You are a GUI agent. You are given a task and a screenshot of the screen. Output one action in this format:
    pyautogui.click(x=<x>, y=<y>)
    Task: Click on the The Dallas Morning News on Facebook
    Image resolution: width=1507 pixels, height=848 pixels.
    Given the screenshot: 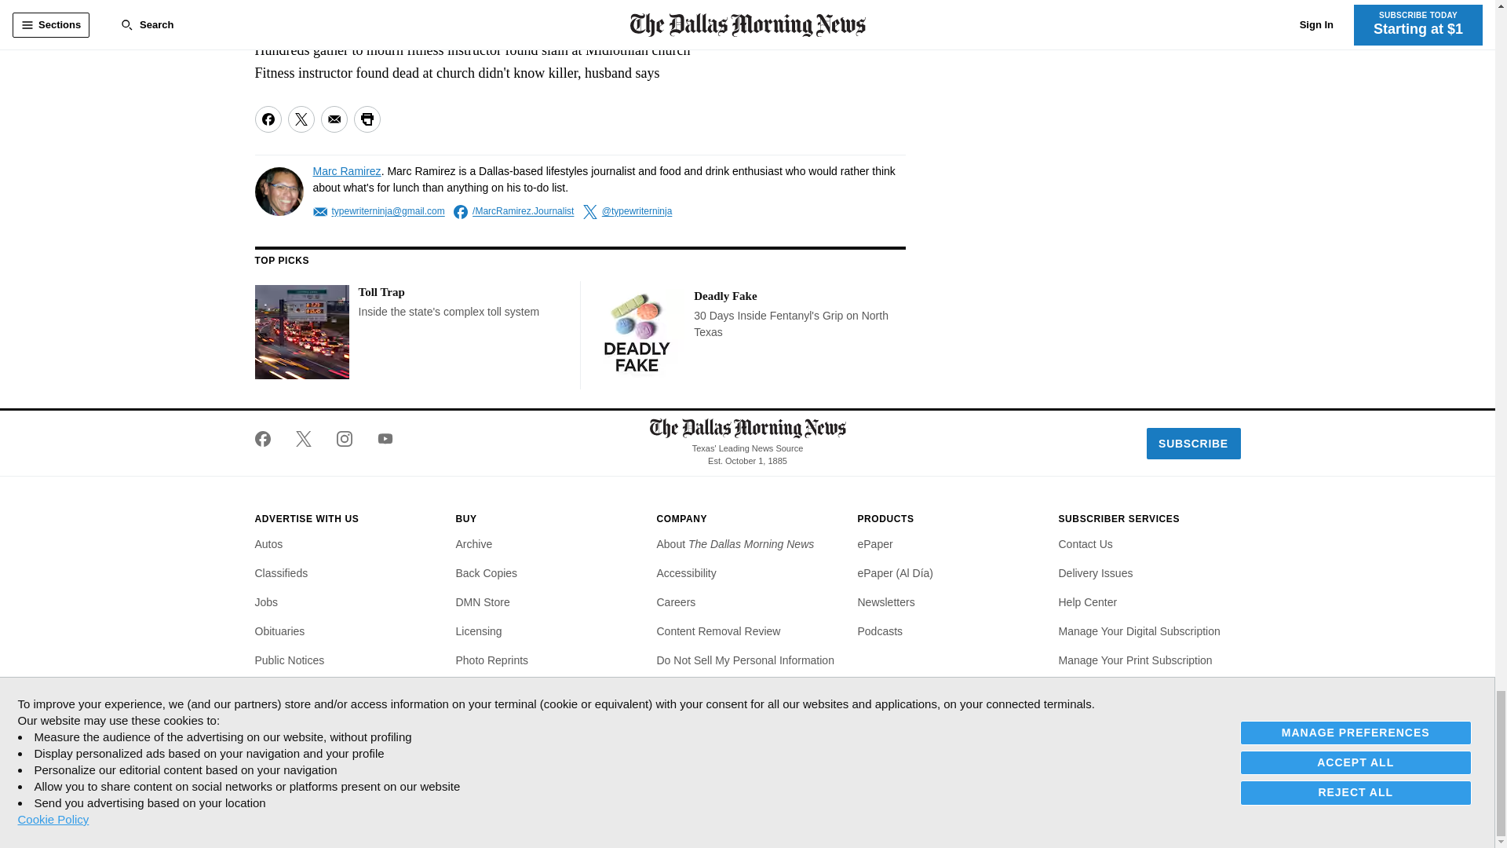 What is the action you would take?
    pyautogui.click(x=268, y=438)
    